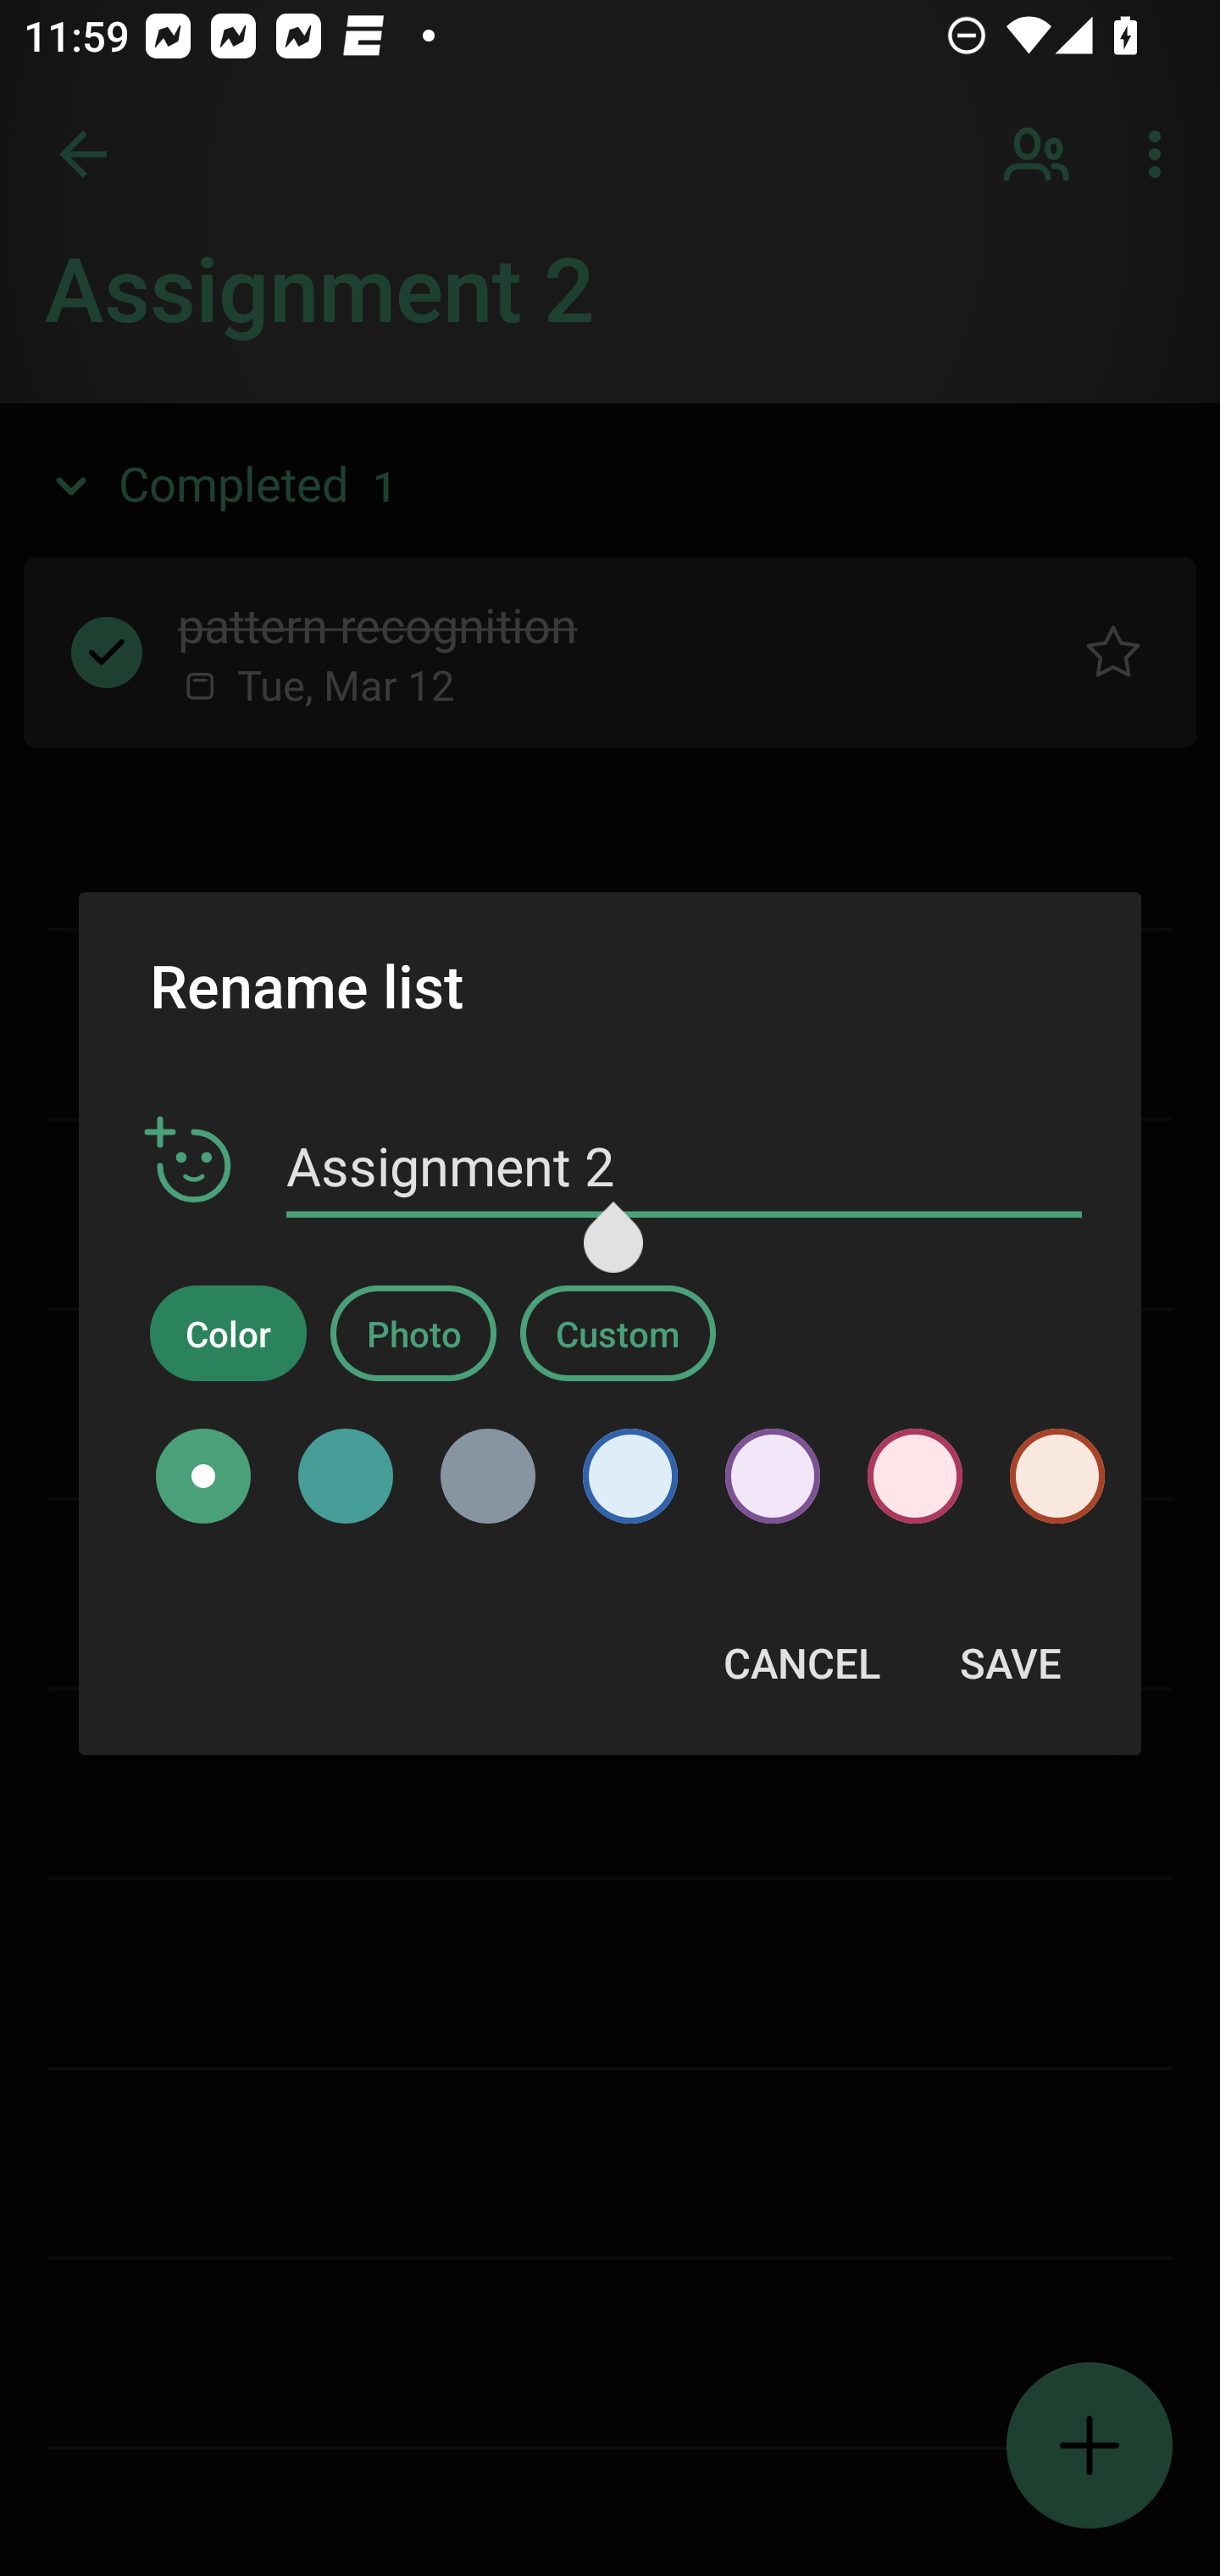 This screenshot has height=2576, width=1220. I want to click on Custom Custom category, so click(618, 1332).